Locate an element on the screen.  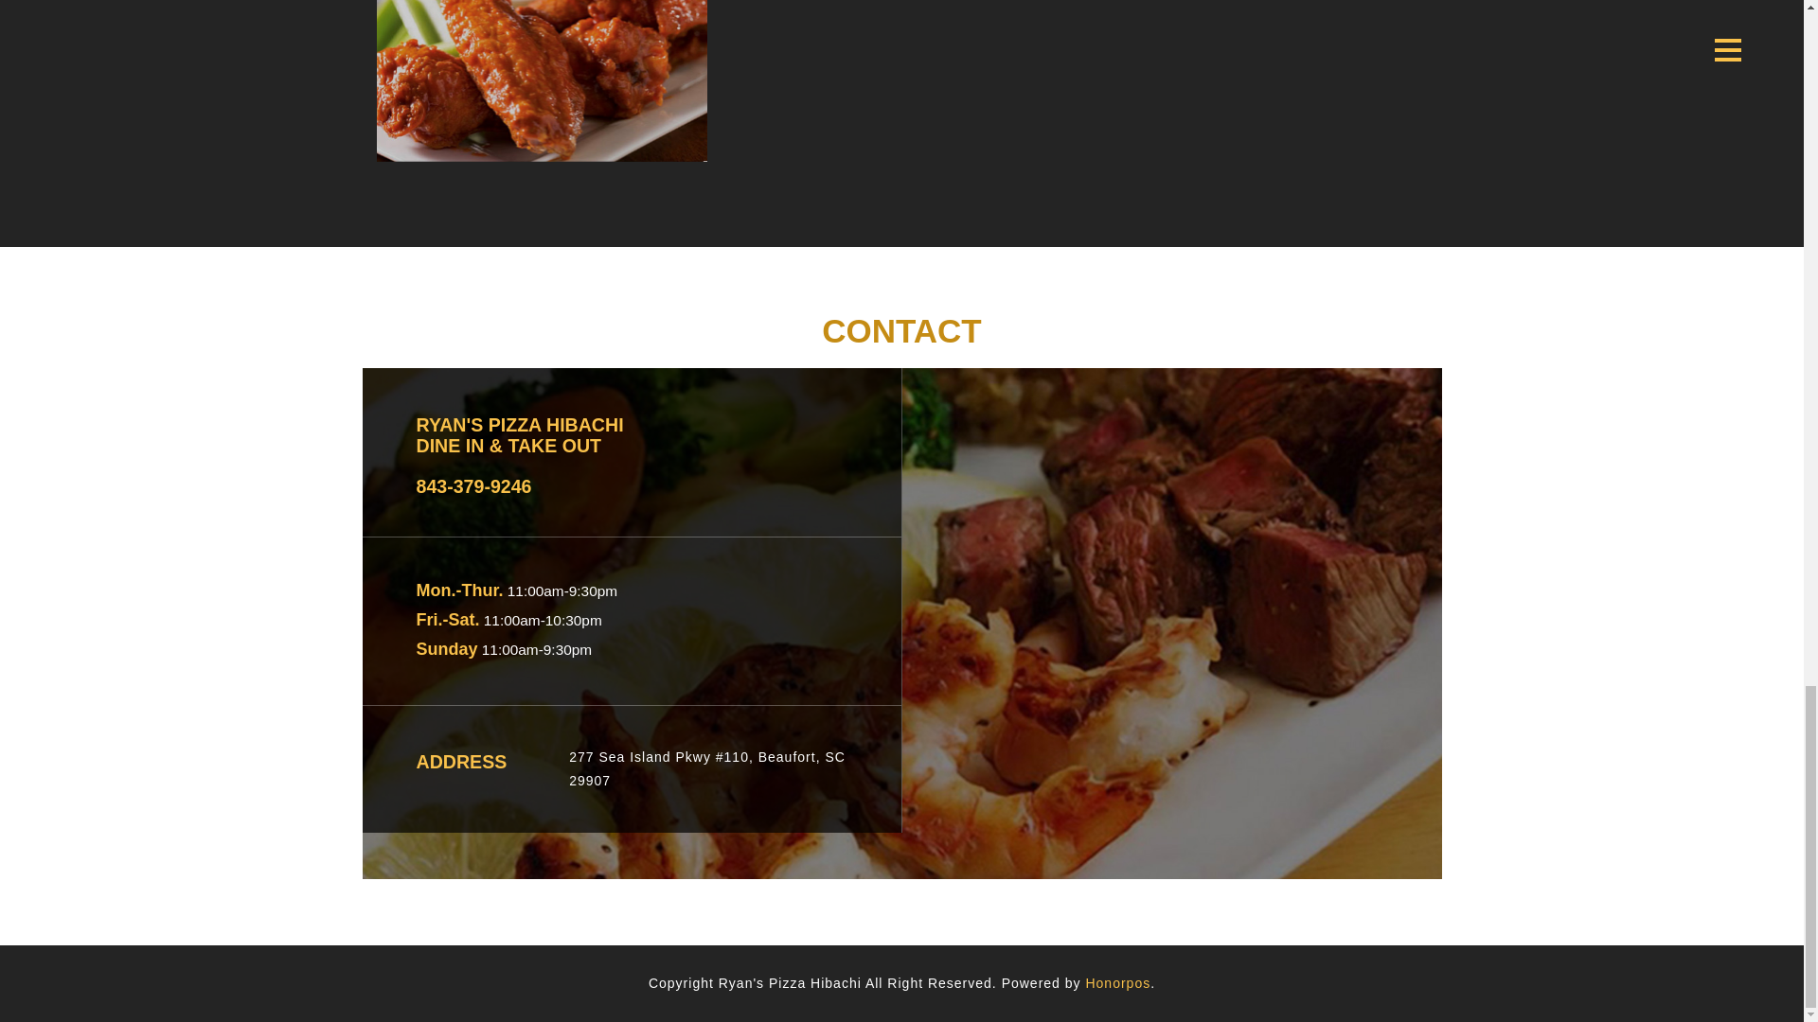
11:00am-10:30pm is located at coordinates (540, 620).